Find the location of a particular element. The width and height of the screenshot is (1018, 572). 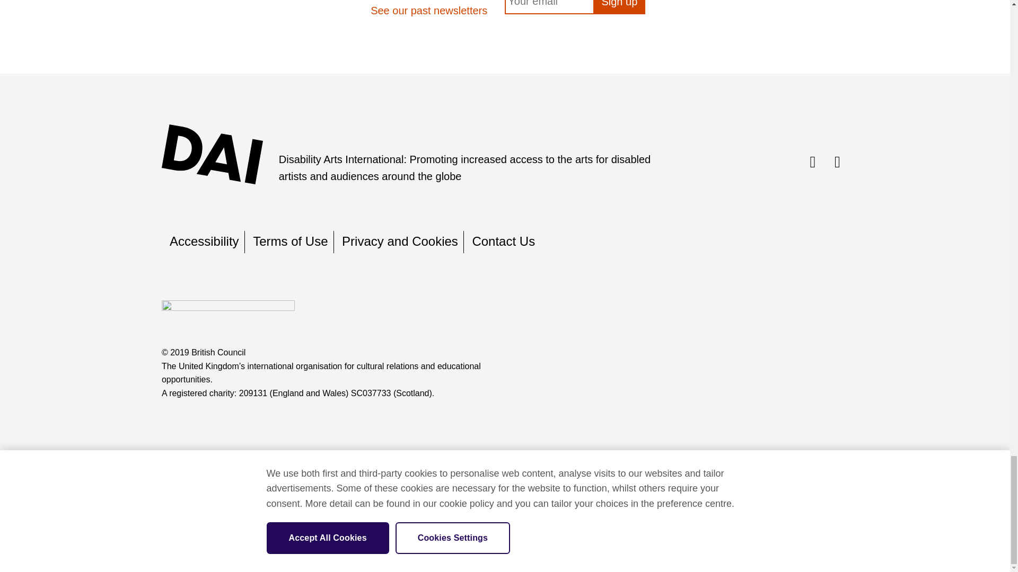

Terms of Use is located at coordinates (290, 240).